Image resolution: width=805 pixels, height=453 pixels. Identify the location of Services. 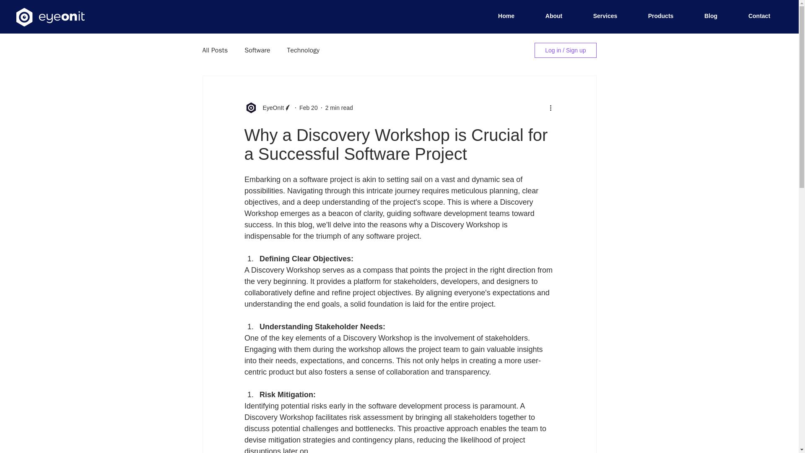
(605, 16).